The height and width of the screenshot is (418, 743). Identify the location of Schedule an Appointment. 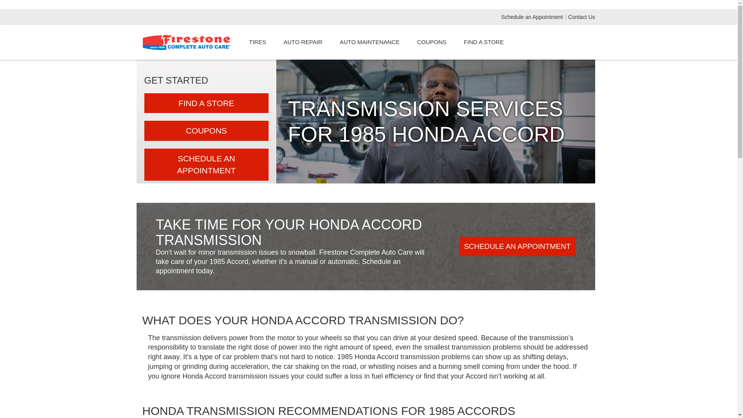
(532, 17).